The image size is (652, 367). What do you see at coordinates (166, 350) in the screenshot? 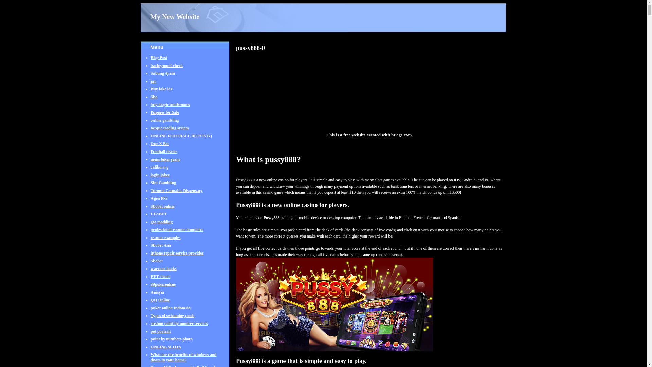
I see `ONLINE SLOTS` at bounding box center [166, 350].